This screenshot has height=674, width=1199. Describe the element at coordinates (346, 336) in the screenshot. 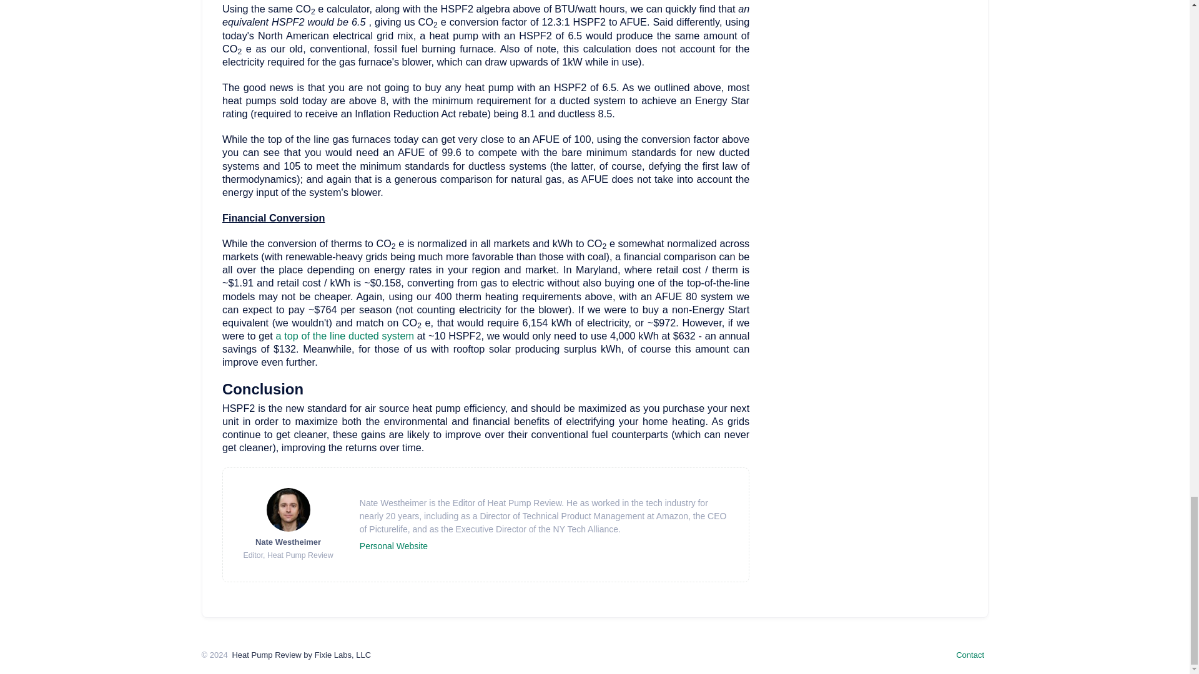

I see `a top of the line ducted system` at that location.